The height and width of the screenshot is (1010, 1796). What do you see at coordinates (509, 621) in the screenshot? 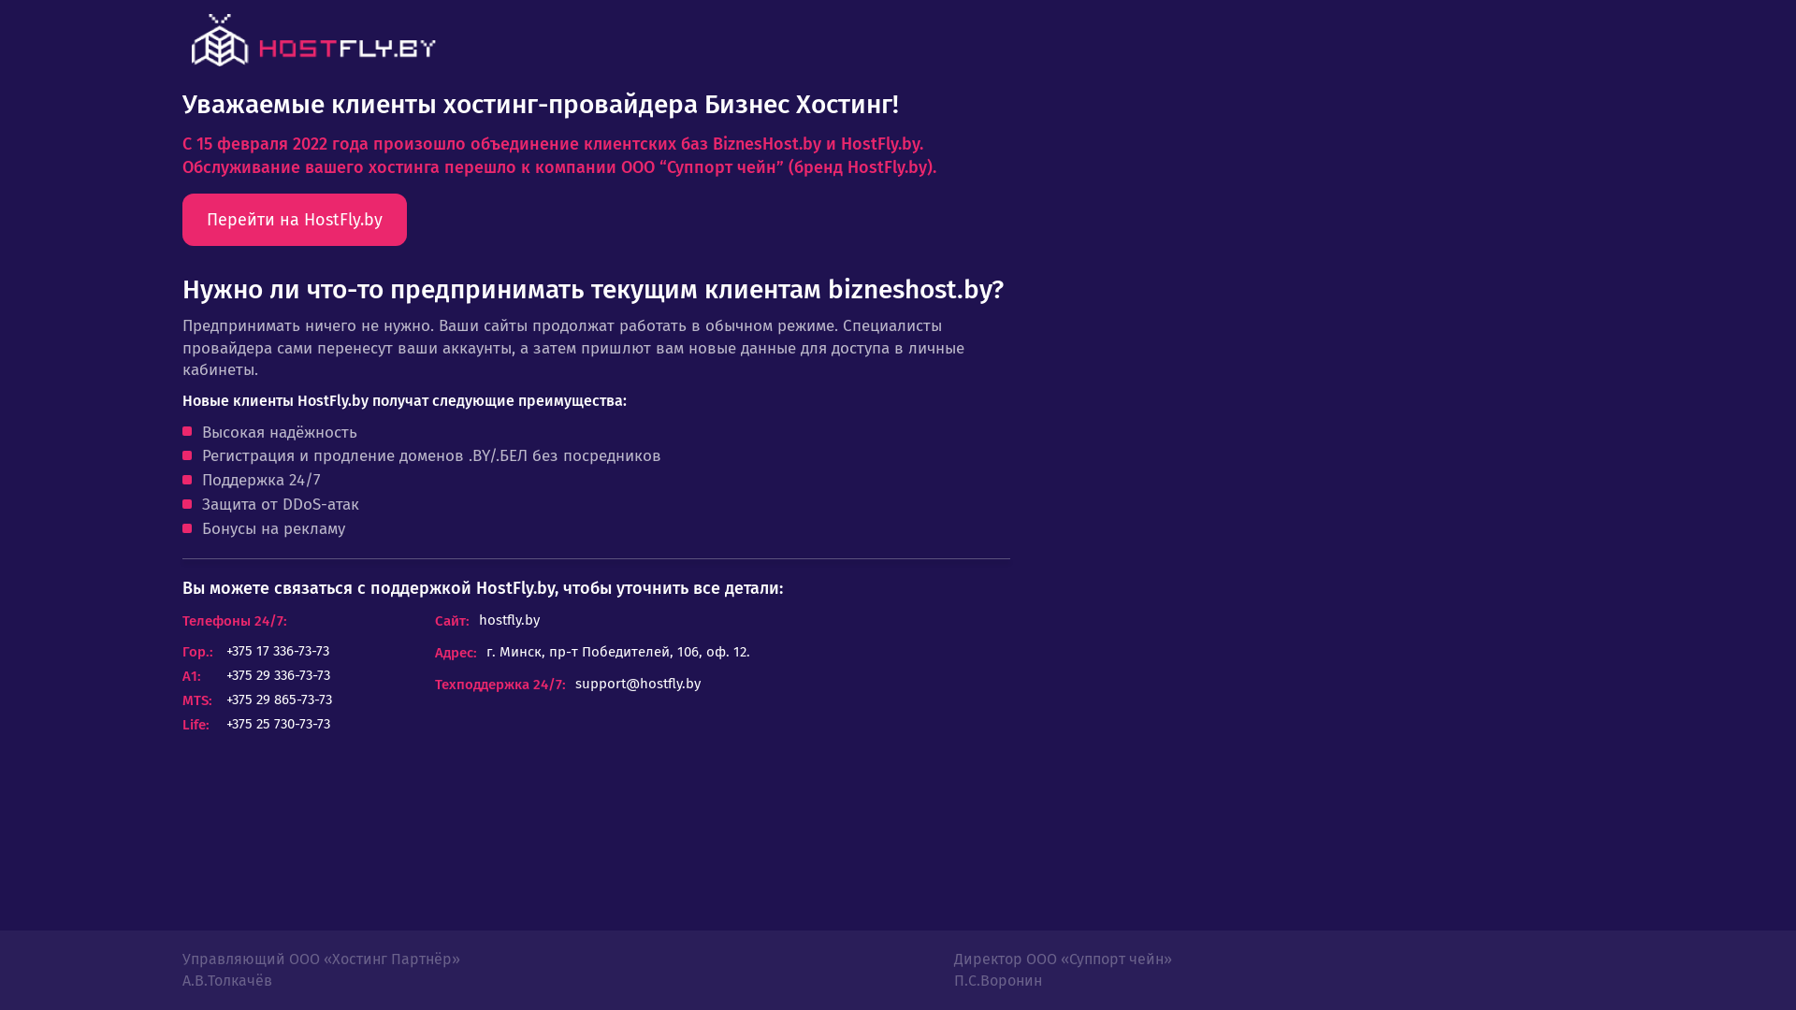
I see `hostfly.by` at bounding box center [509, 621].